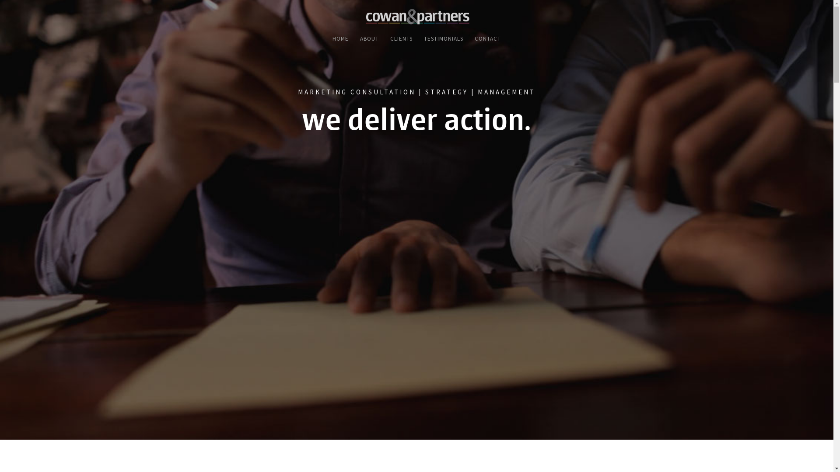  What do you see at coordinates (369, 42) in the screenshot?
I see `ABOUT` at bounding box center [369, 42].